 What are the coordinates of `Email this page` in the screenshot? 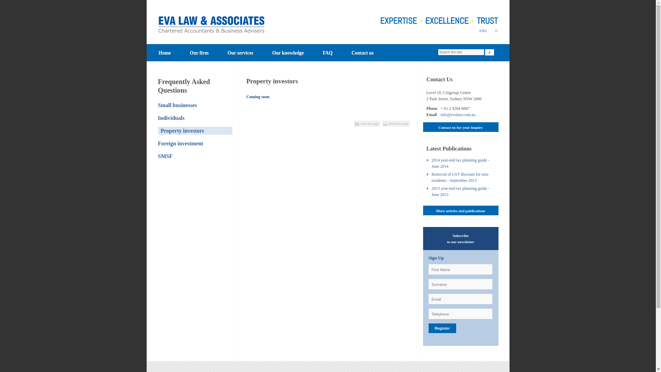 It's located at (396, 124).